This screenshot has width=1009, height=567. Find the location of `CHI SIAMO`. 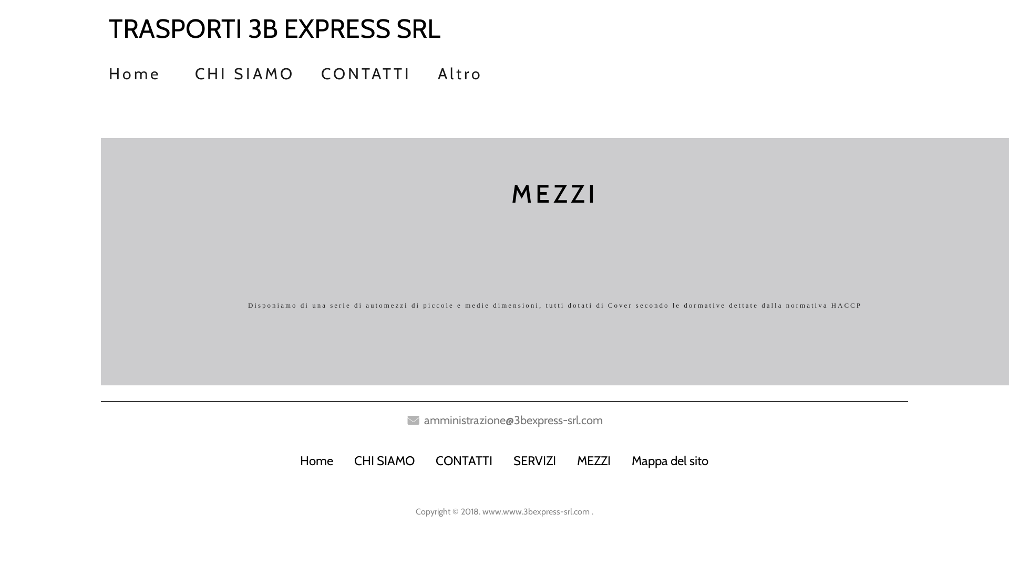

CHI SIAMO is located at coordinates (245, 70).